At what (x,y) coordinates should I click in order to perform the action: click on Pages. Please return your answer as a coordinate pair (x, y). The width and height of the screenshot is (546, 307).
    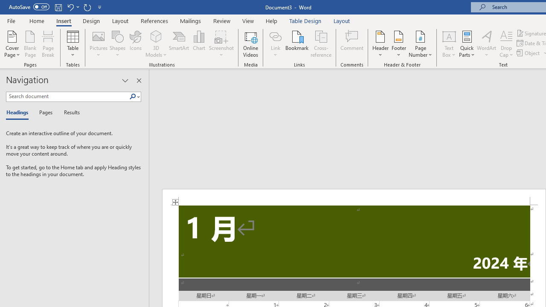
    Looking at the image, I should click on (45, 113).